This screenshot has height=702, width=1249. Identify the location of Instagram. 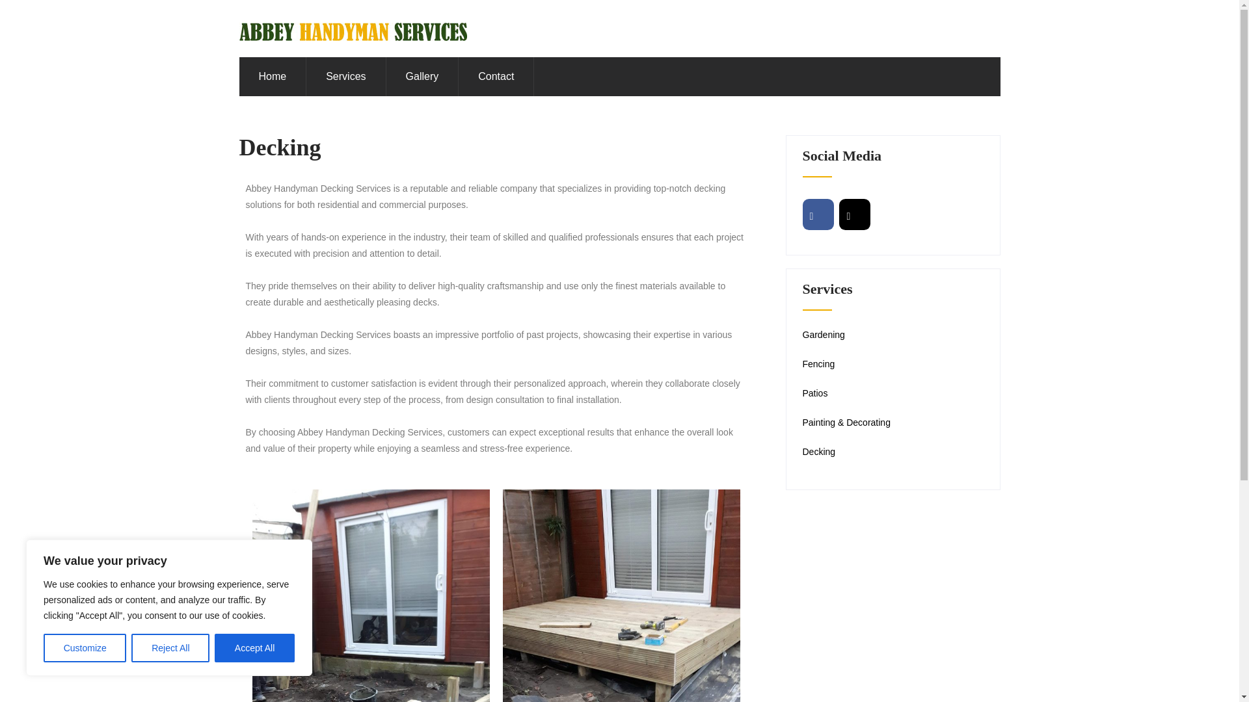
(855, 214).